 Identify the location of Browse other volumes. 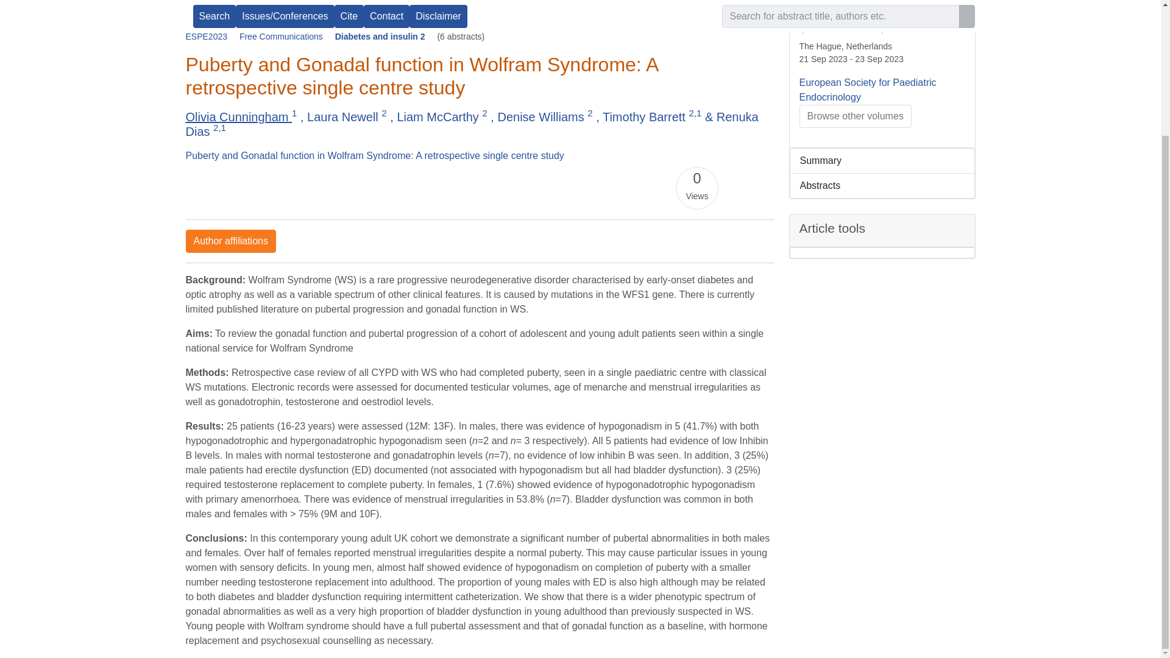
(855, 116).